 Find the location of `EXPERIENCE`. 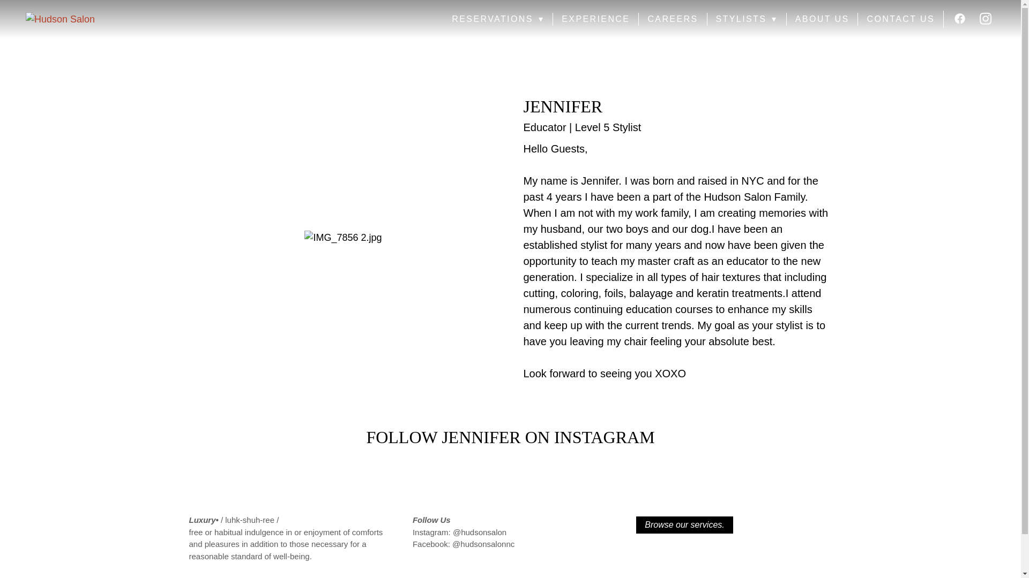

EXPERIENCE is located at coordinates (596, 19).